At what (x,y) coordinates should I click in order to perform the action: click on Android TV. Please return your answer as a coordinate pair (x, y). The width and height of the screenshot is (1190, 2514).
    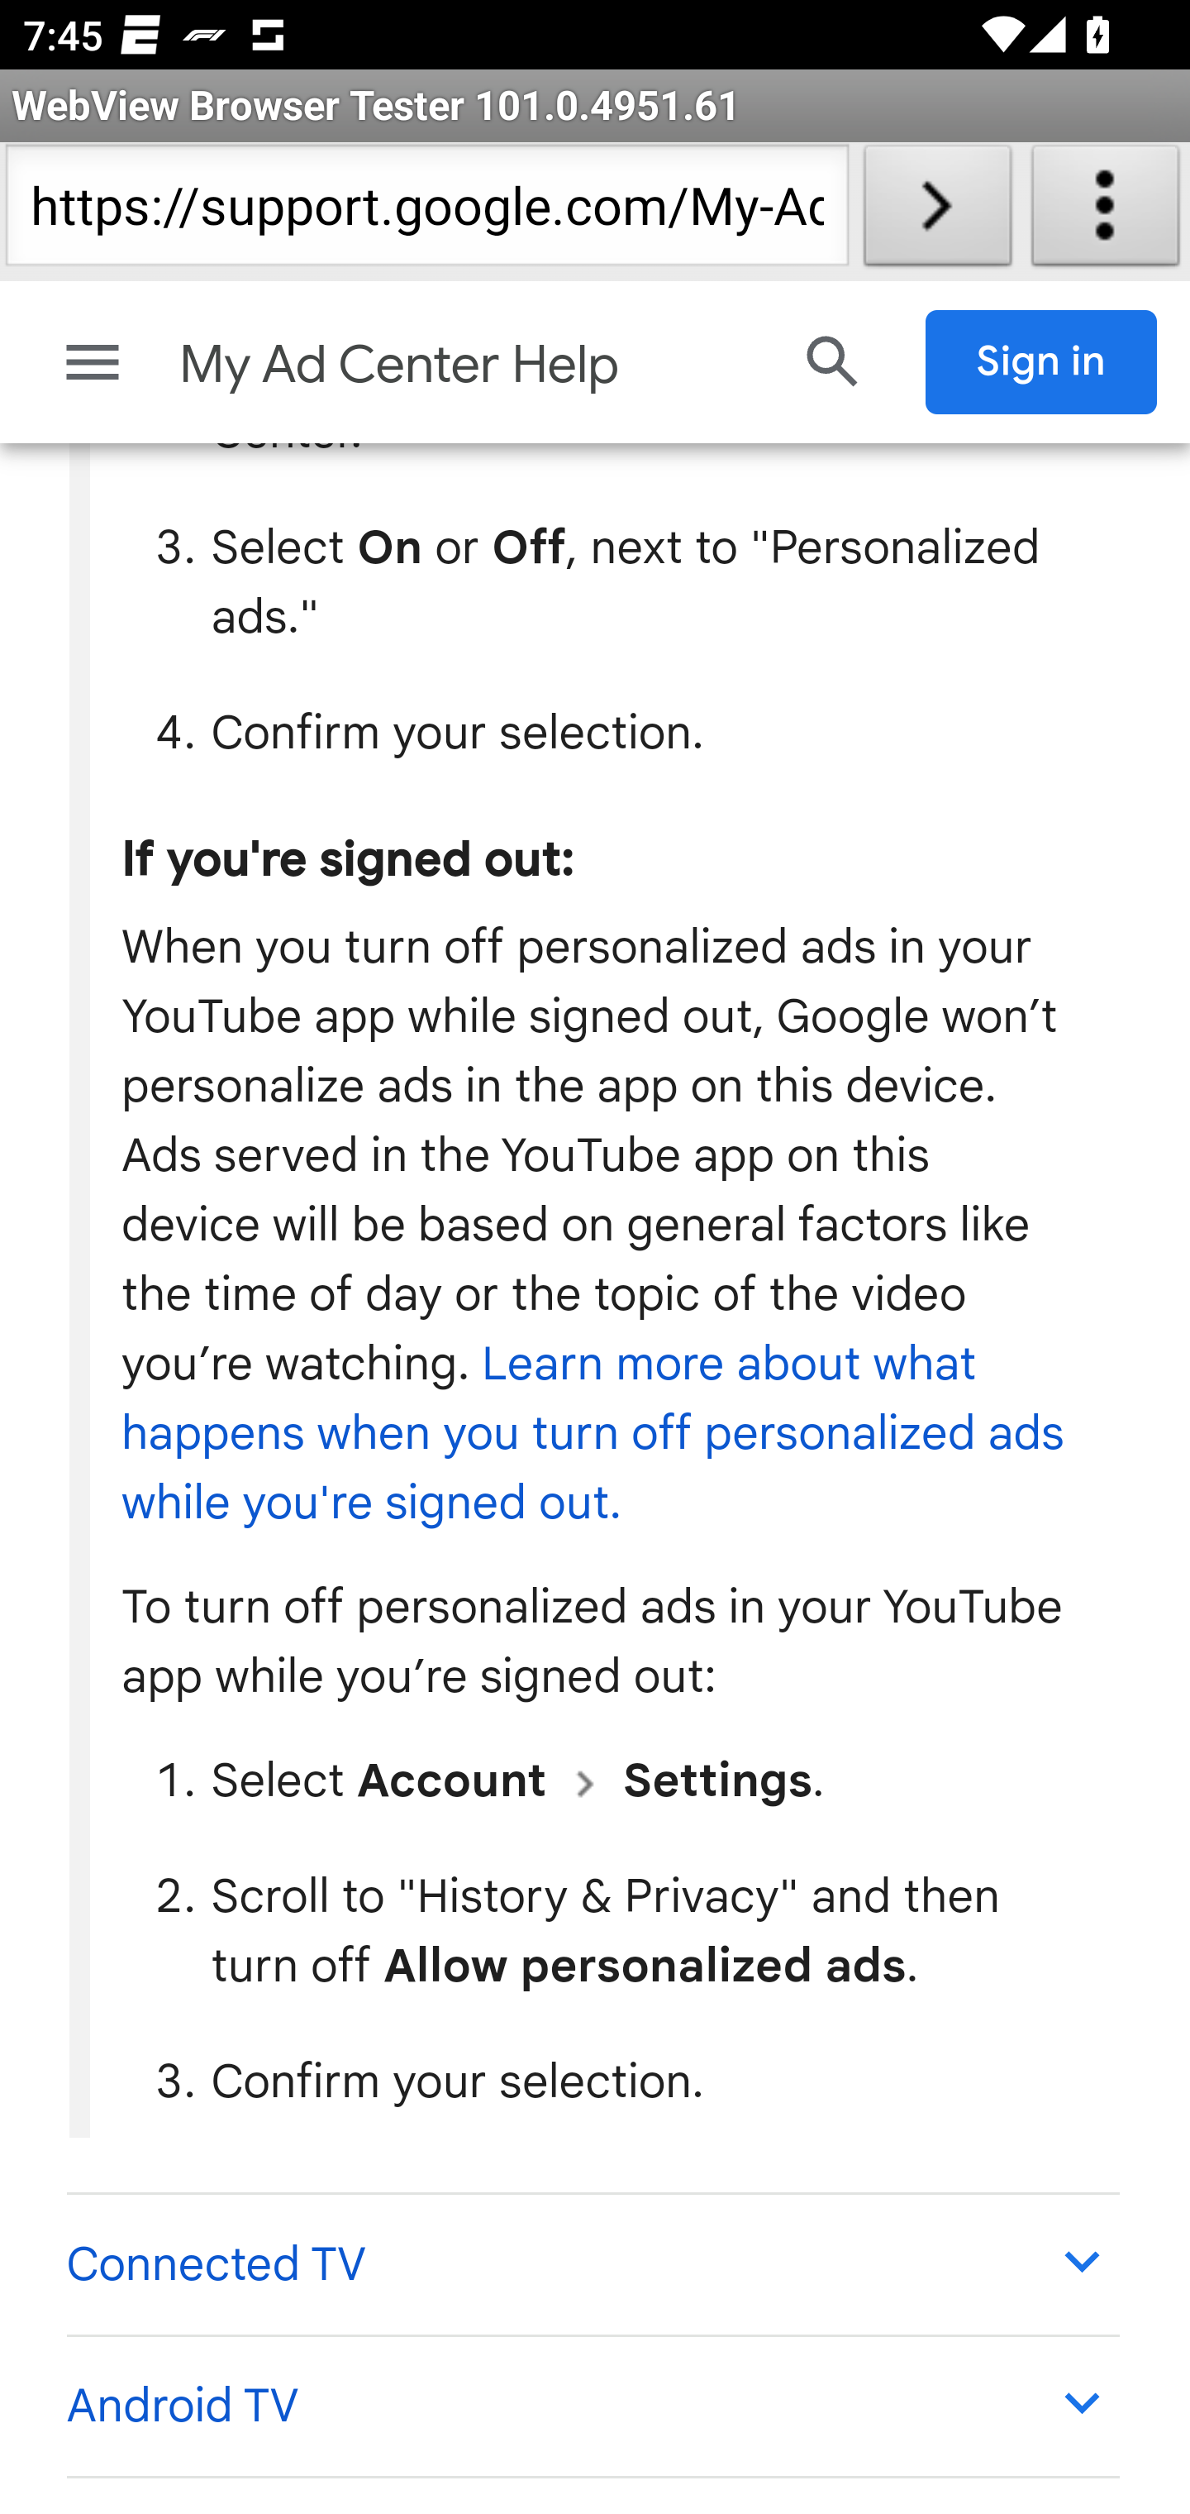
    Looking at the image, I should click on (592, 2406).